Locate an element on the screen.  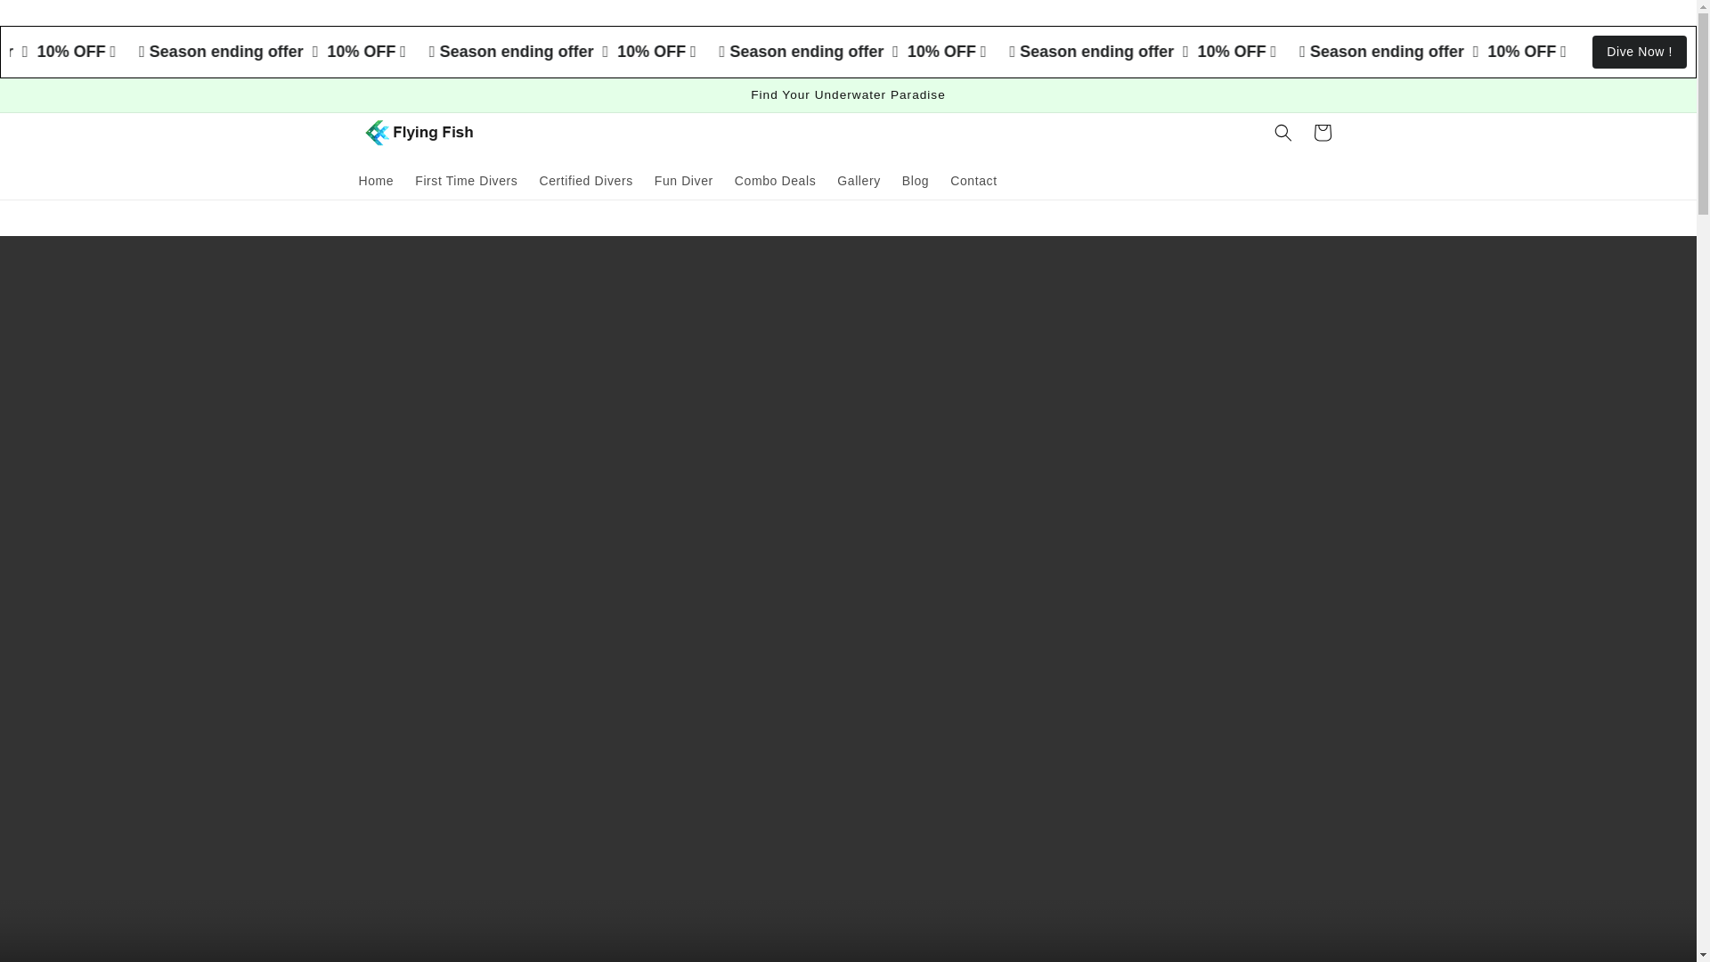
Dive Now ! is located at coordinates (1639, 52).